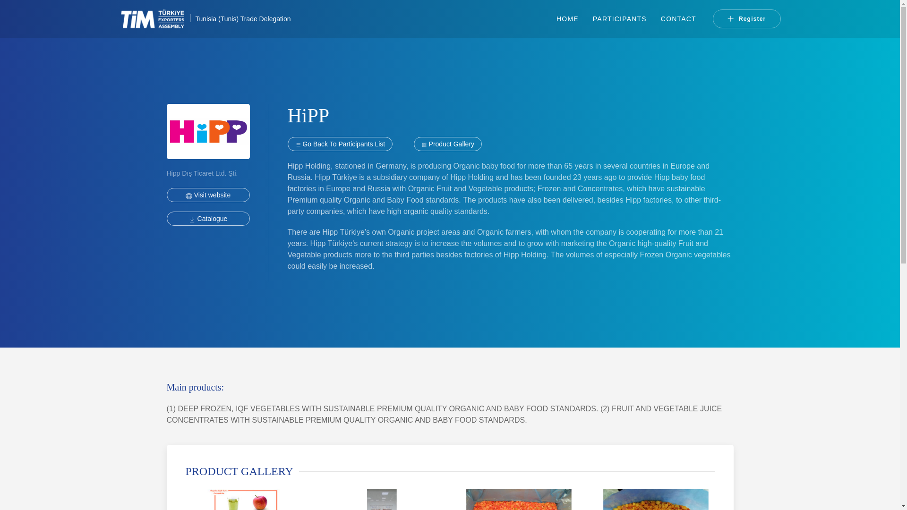 Image resolution: width=907 pixels, height=510 pixels. Describe the element at coordinates (678, 19) in the screenshot. I see `CONTACT` at that location.